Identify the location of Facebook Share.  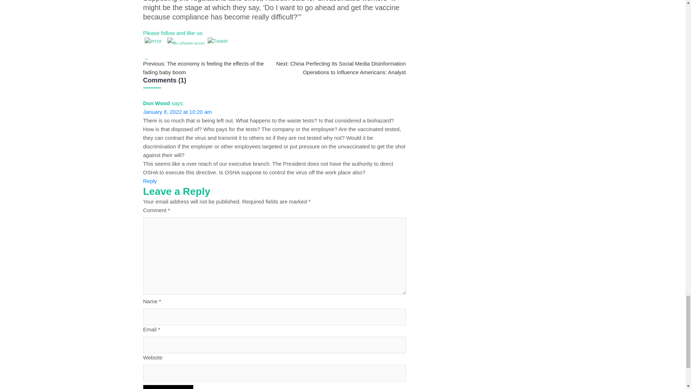
(186, 41).